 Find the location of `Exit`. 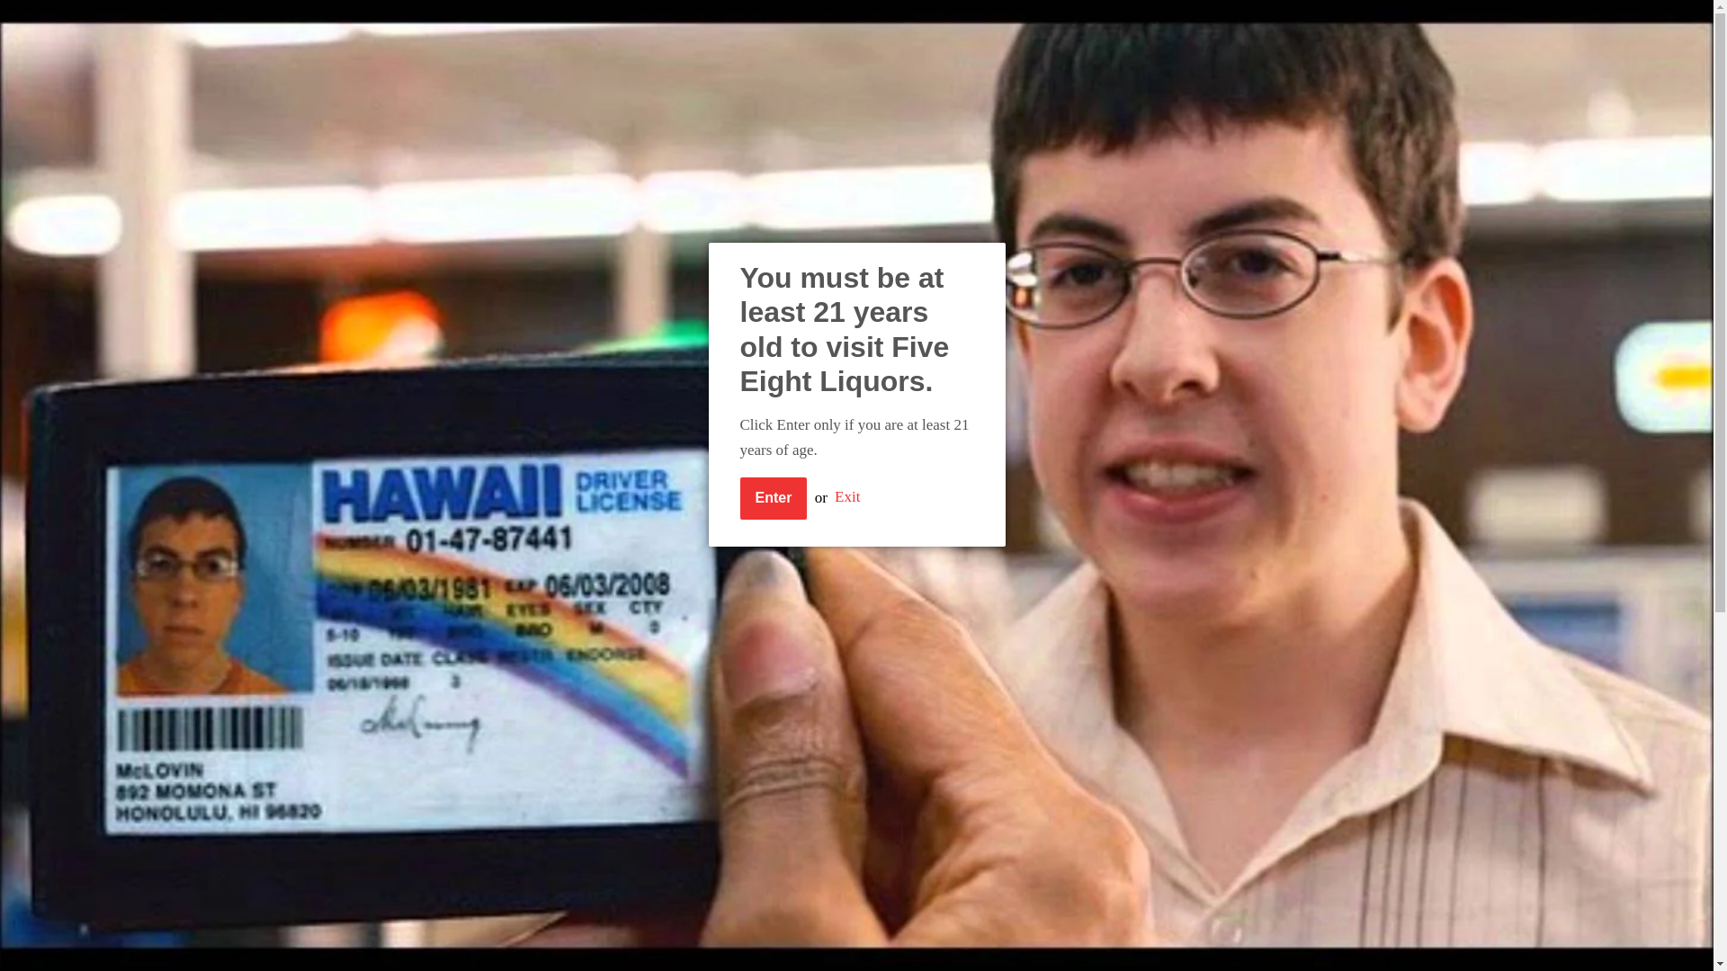

Exit is located at coordinates (847, 497).